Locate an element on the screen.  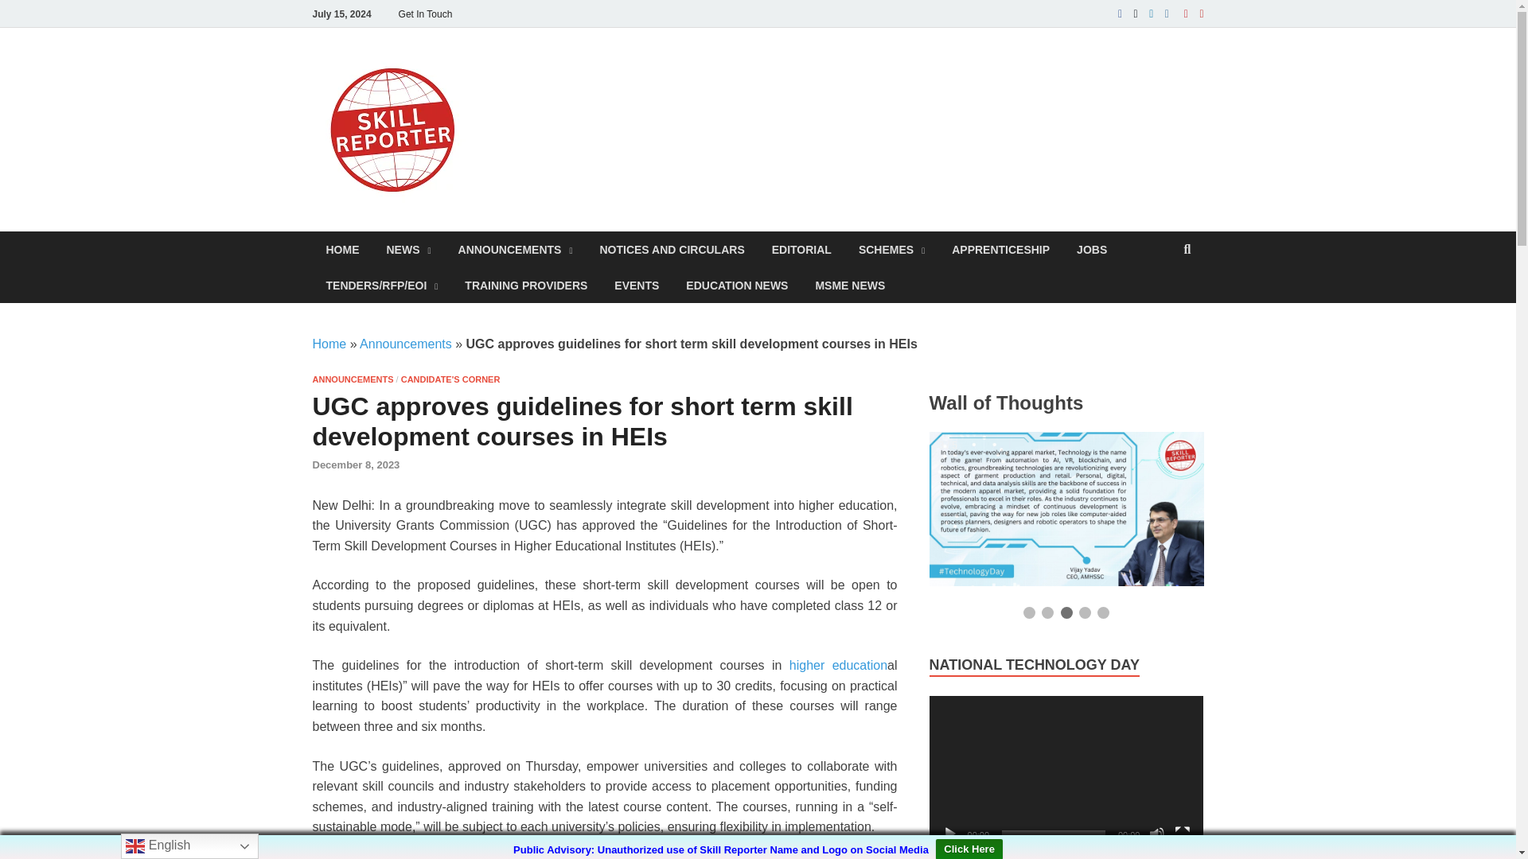
Home is located at coordinates (342, 248).